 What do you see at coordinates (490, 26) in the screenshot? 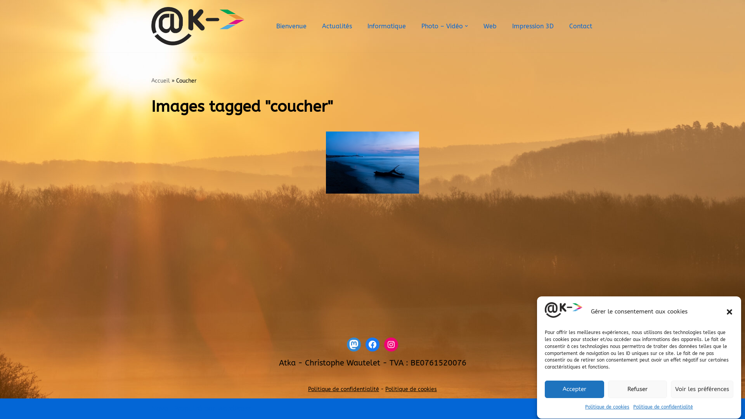
I see `Web` at bounding box center [490, 26].